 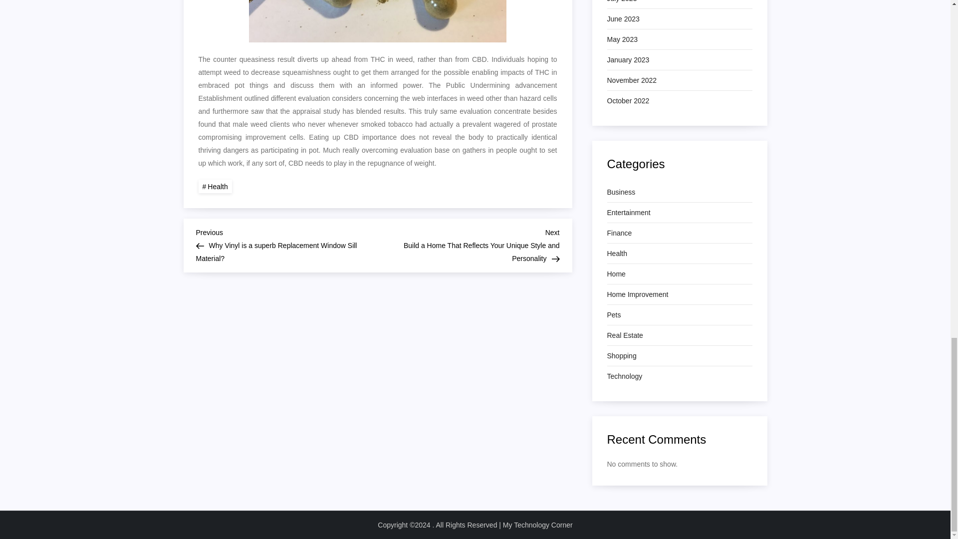 I want to click on Home Improvement, so click(x=637, y=294).